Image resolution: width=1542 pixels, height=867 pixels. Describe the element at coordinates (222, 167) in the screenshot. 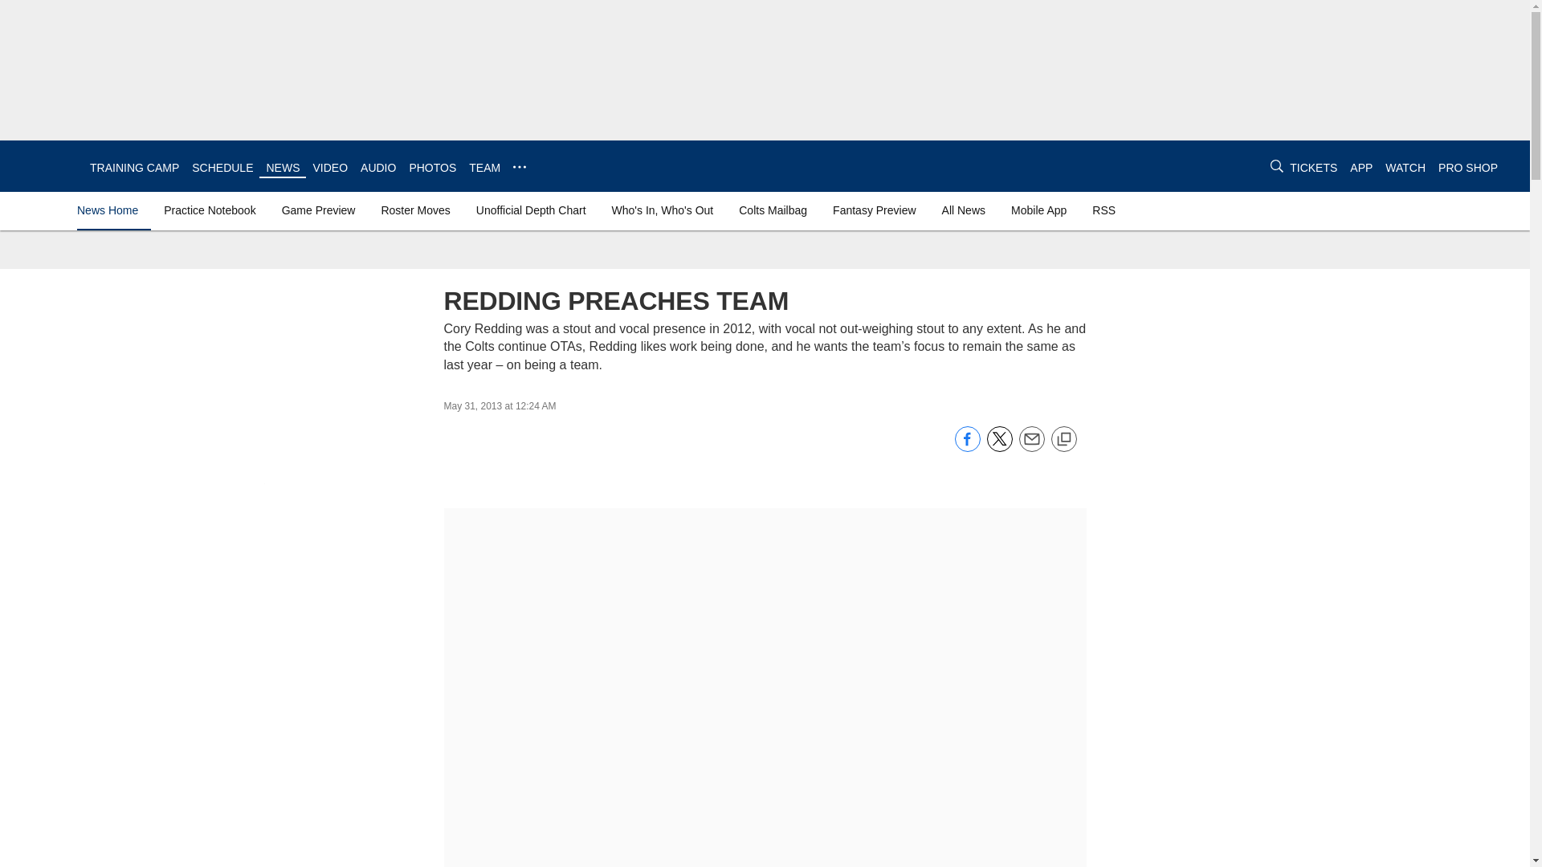

I see `SCHEDULE` at that location.